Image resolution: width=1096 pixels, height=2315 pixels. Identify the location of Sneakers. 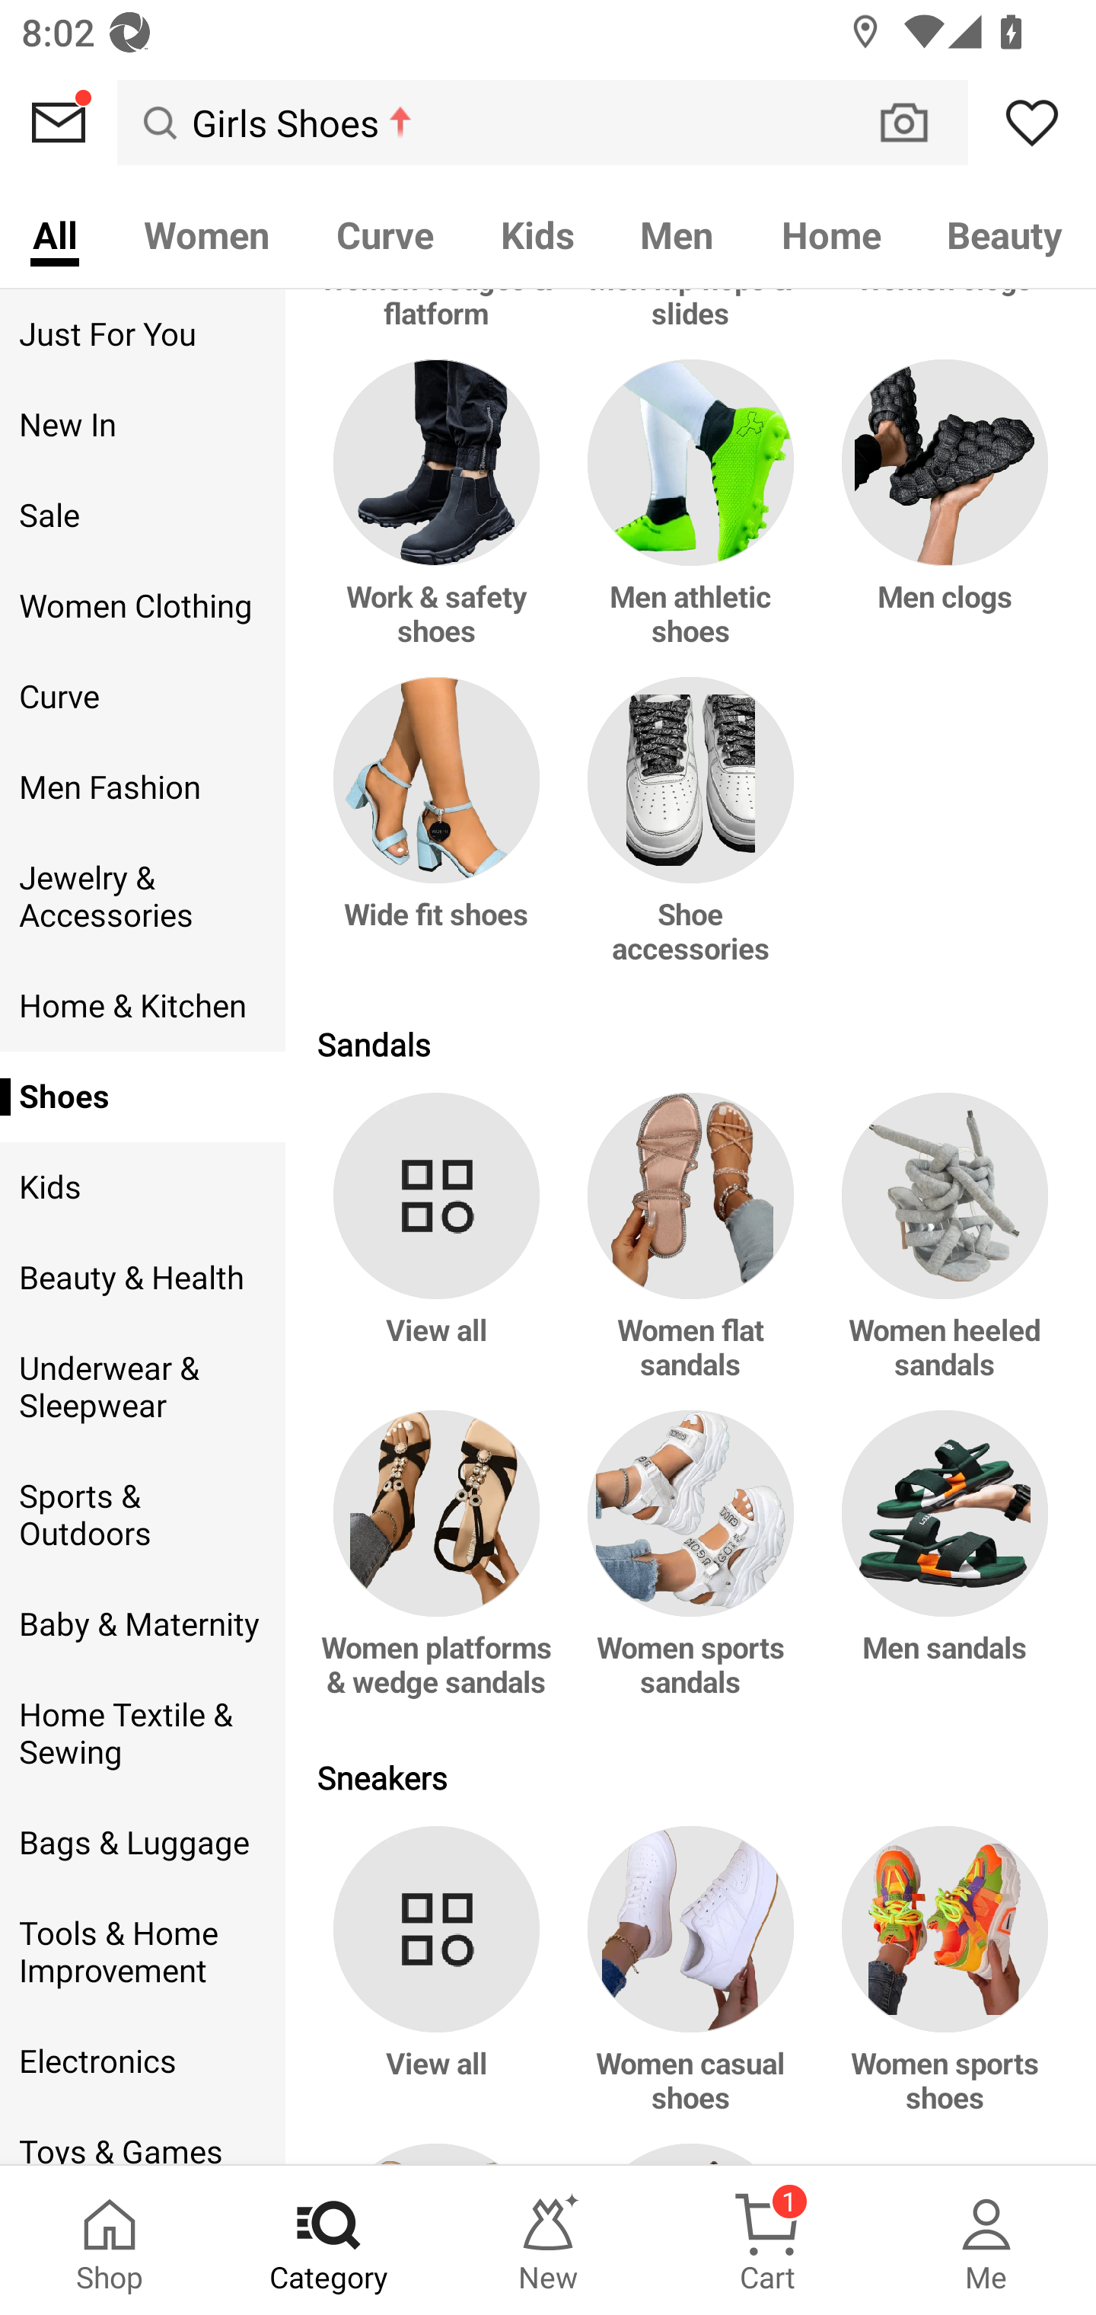
(691, 1776).